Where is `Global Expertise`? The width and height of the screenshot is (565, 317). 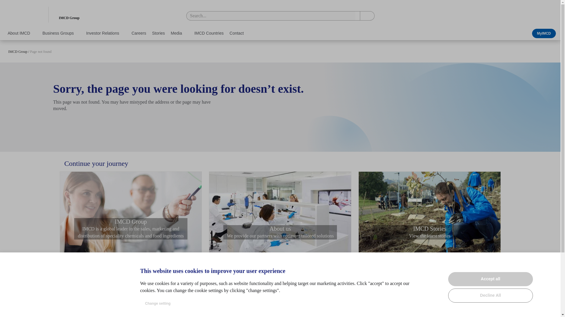 Global Expertise is located at coordinates (158, 301).